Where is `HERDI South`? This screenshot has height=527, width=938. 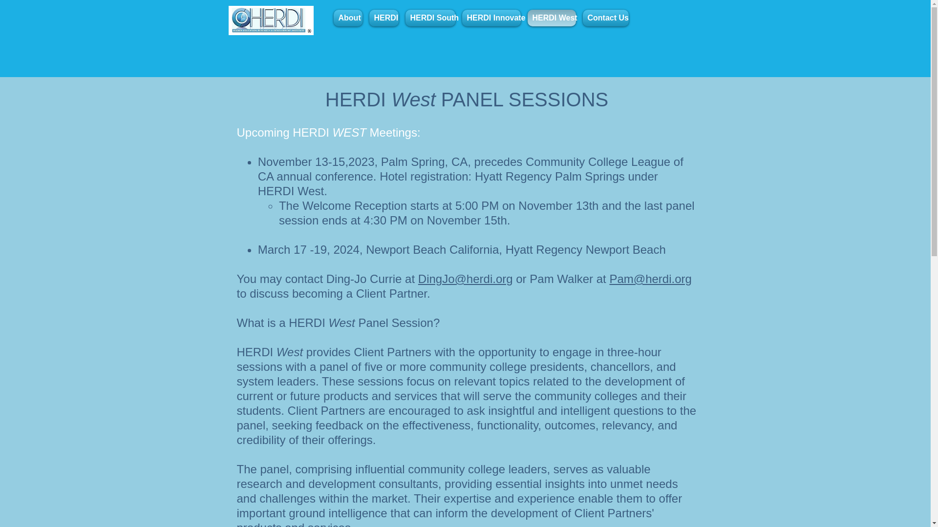
HERDI South is located at coordinates (430, 18).